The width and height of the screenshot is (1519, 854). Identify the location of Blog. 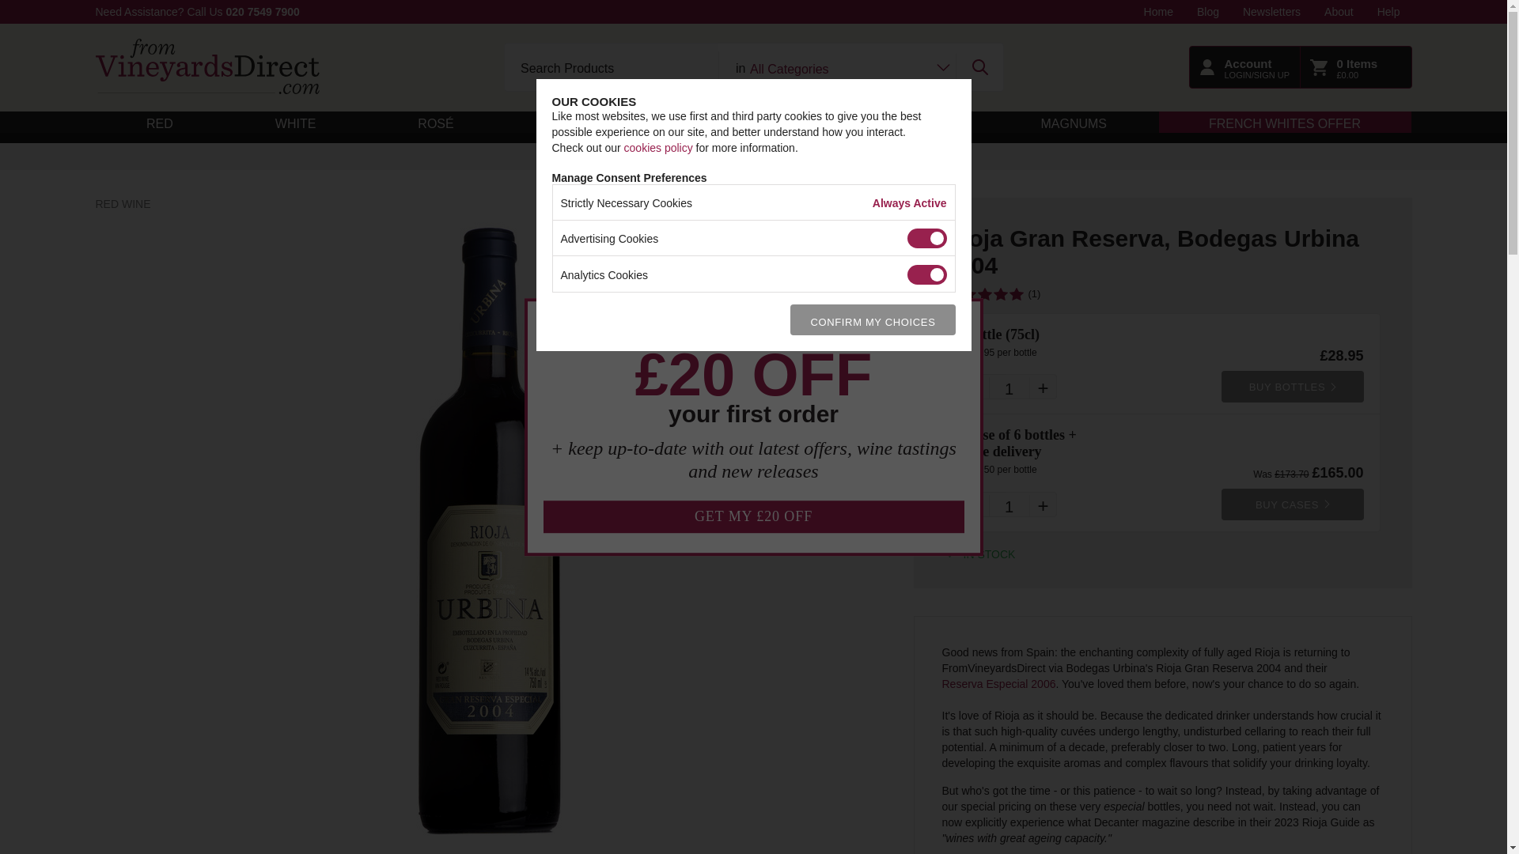
(1207, 12).